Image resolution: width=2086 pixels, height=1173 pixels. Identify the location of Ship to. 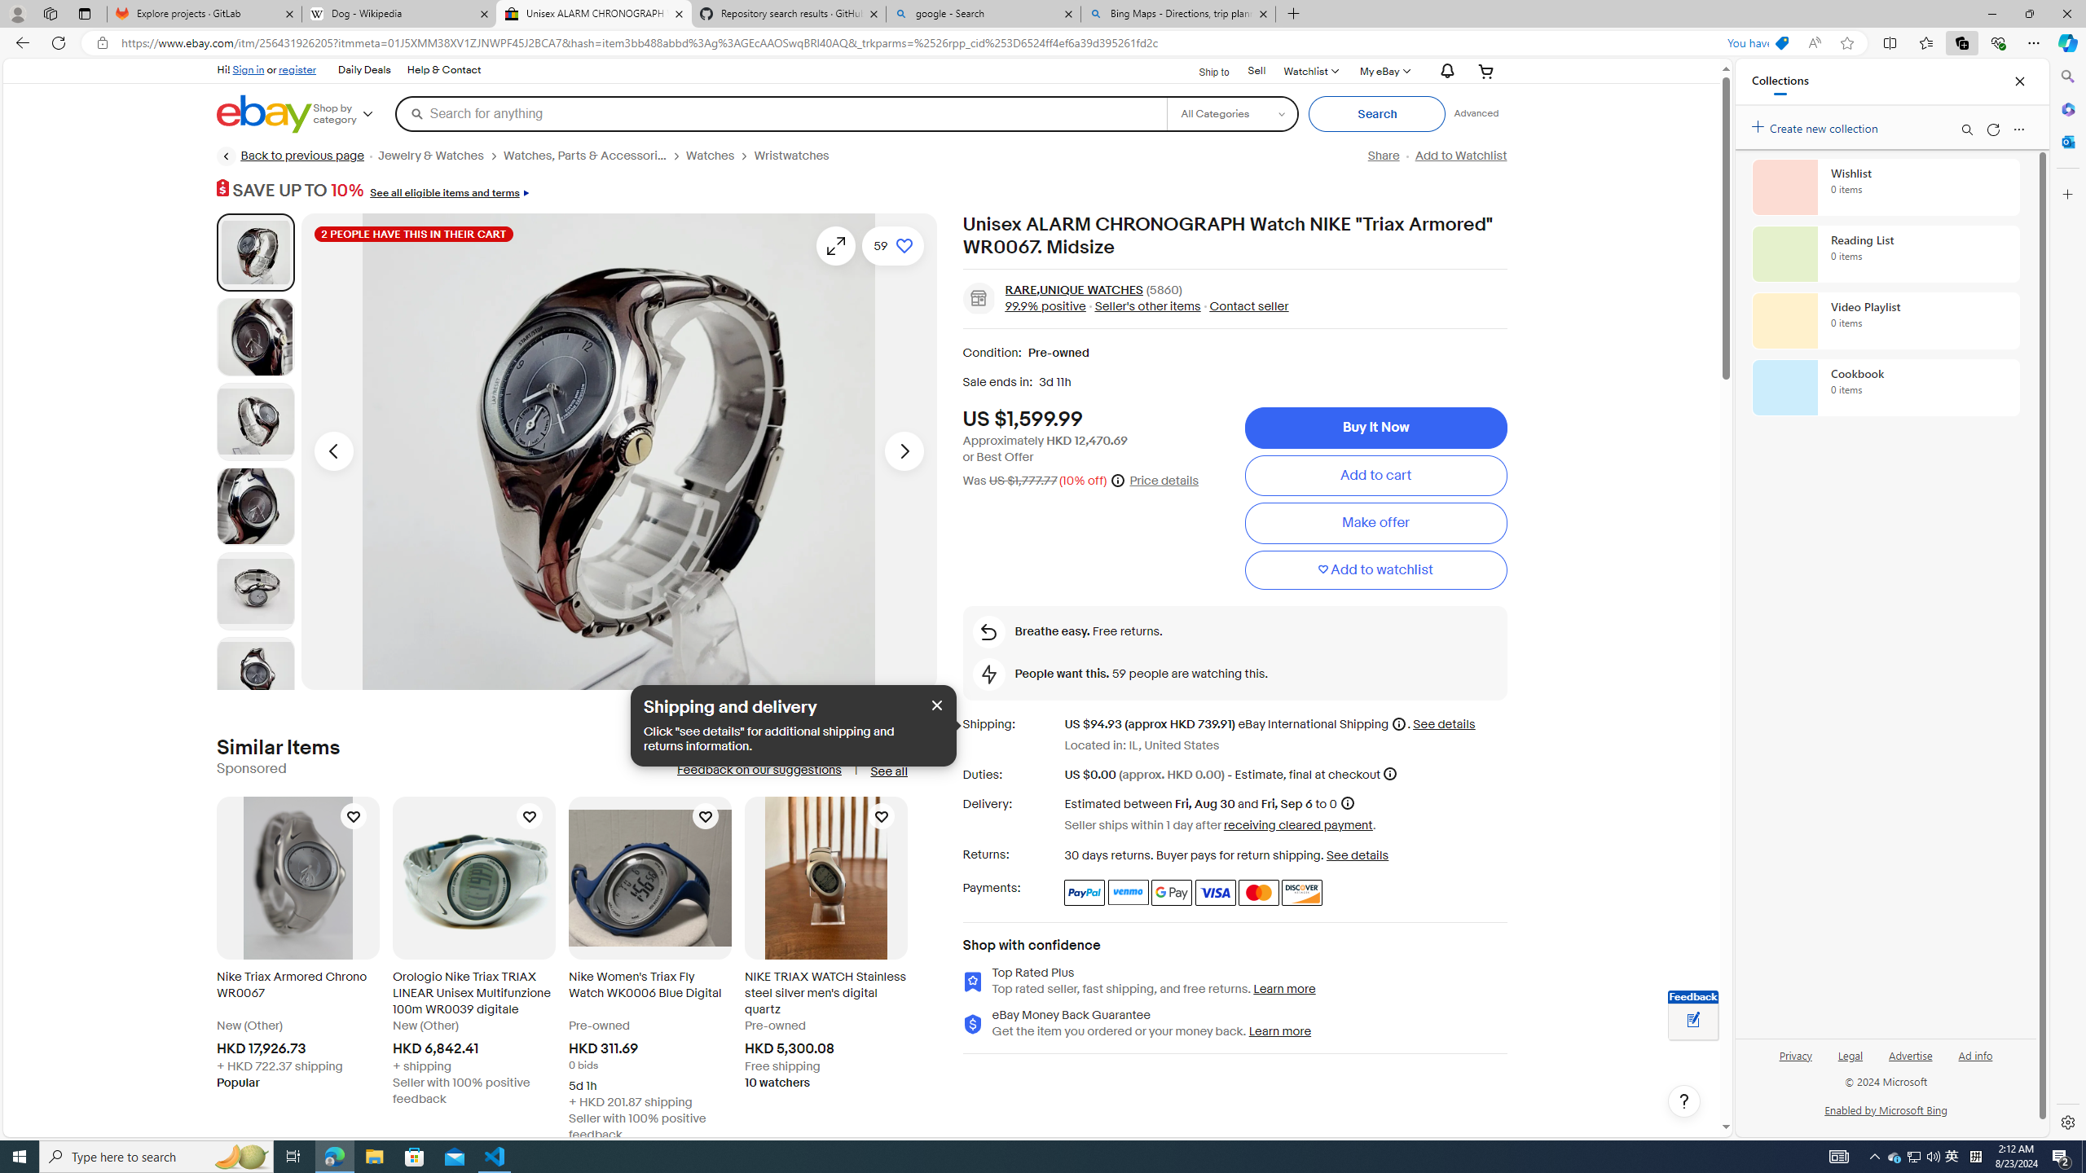
(1204, 70).